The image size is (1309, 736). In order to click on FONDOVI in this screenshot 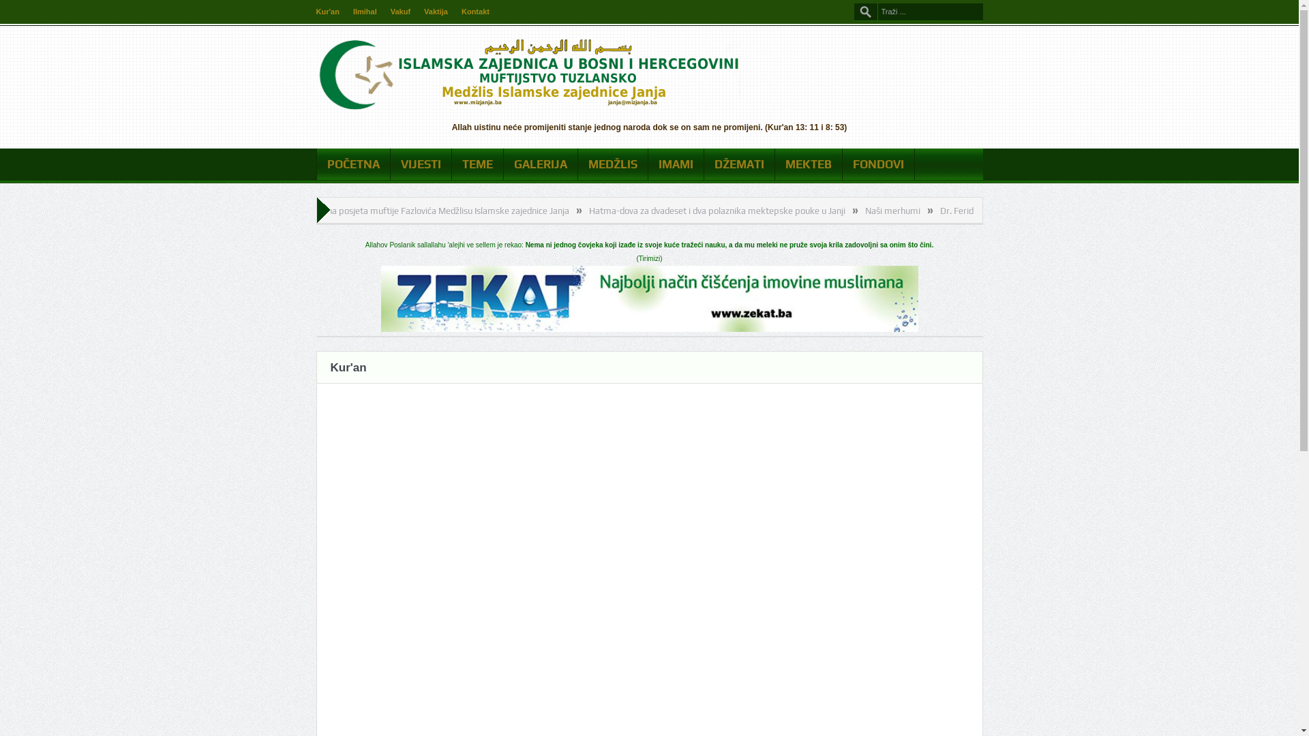, I will do `click(878, 164)`.